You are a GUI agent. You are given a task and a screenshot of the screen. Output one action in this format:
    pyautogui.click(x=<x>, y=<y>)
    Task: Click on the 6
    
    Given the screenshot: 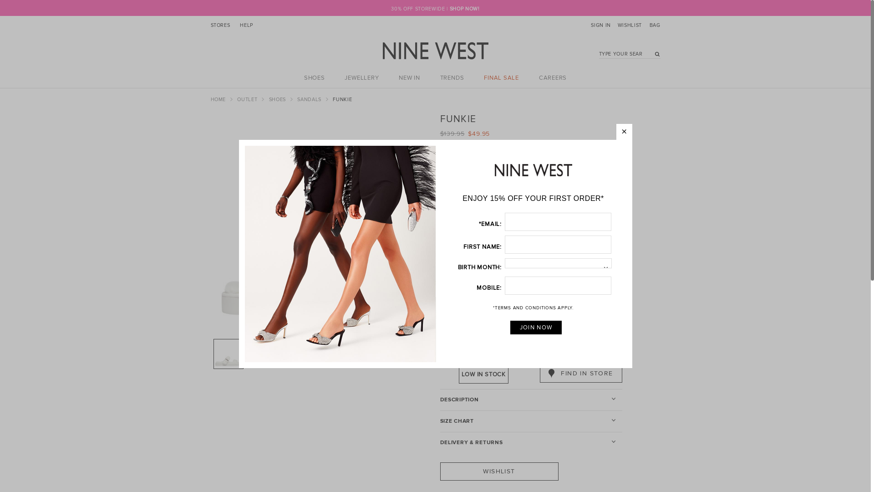 What is the action you would take?
    pyautogui.click(x=517, y=223)
    